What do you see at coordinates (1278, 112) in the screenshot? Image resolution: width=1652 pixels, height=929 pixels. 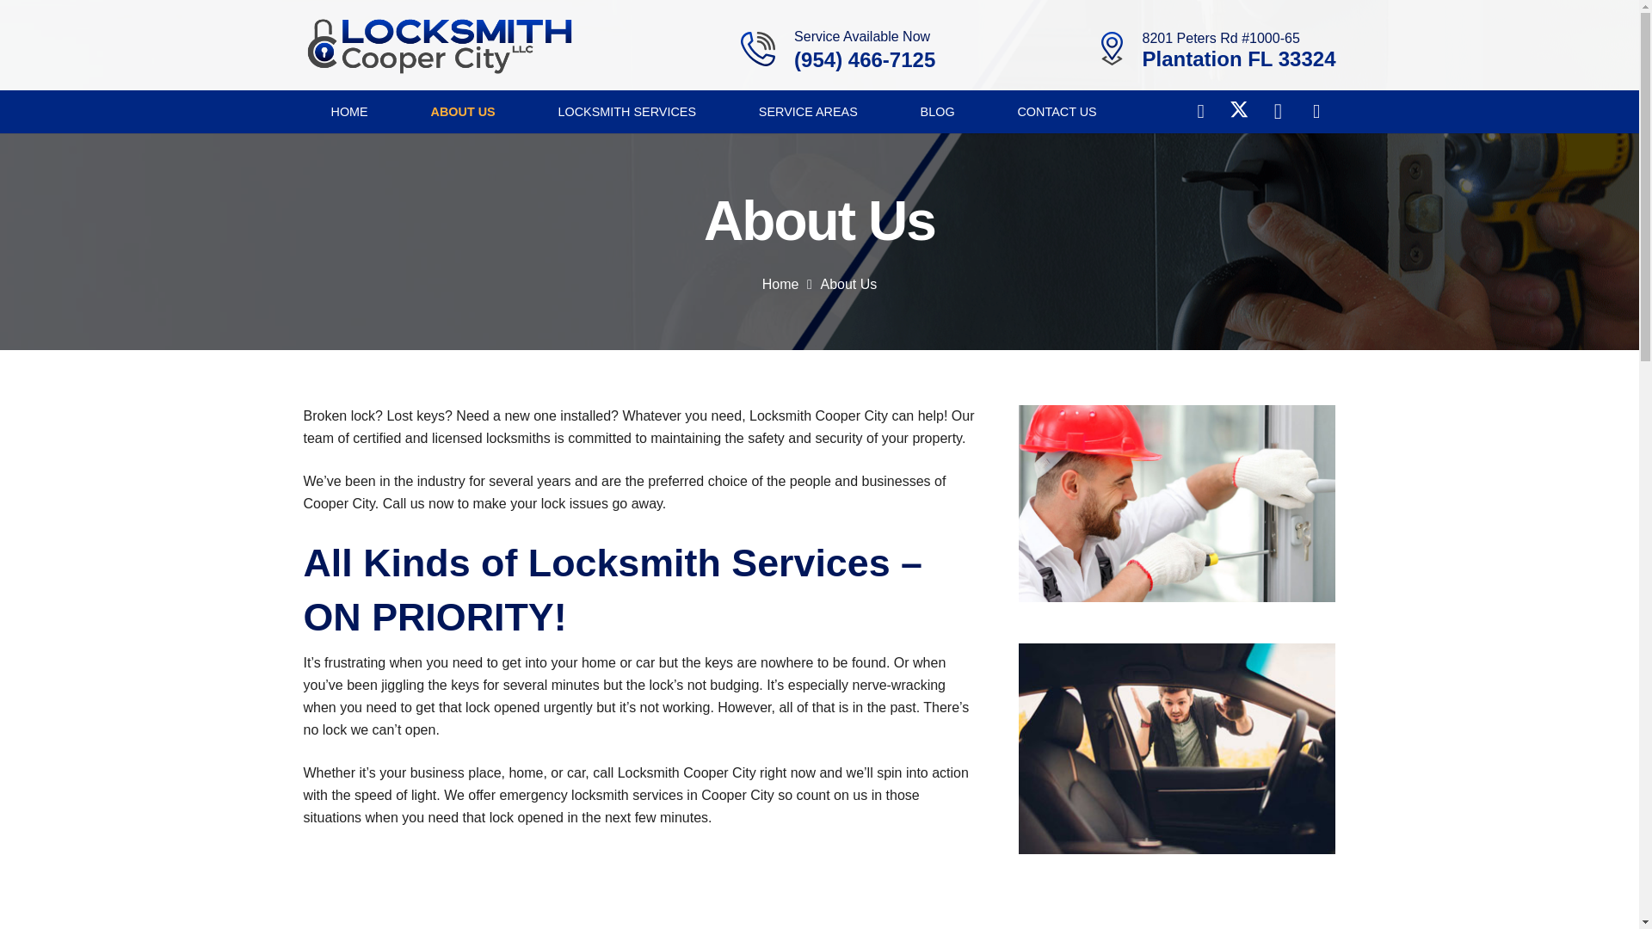 I see `Instagram` at bounding box center [1278, 112].